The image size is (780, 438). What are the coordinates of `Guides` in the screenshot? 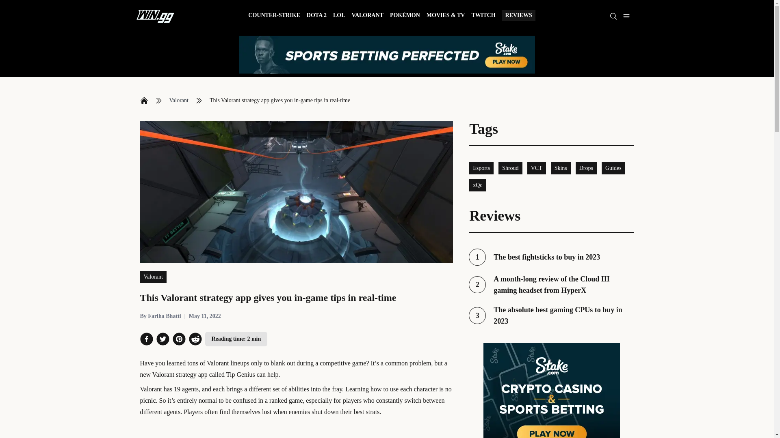 It's located at (178, 101).